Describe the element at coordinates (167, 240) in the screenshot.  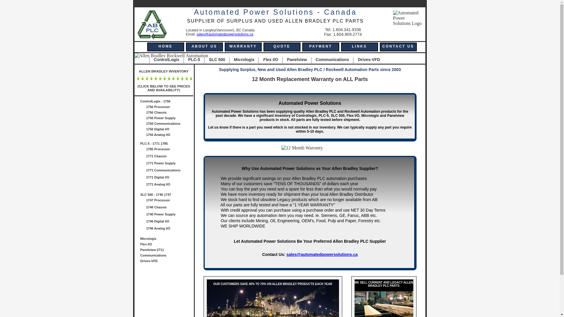
I see `Micrologix` at that location.